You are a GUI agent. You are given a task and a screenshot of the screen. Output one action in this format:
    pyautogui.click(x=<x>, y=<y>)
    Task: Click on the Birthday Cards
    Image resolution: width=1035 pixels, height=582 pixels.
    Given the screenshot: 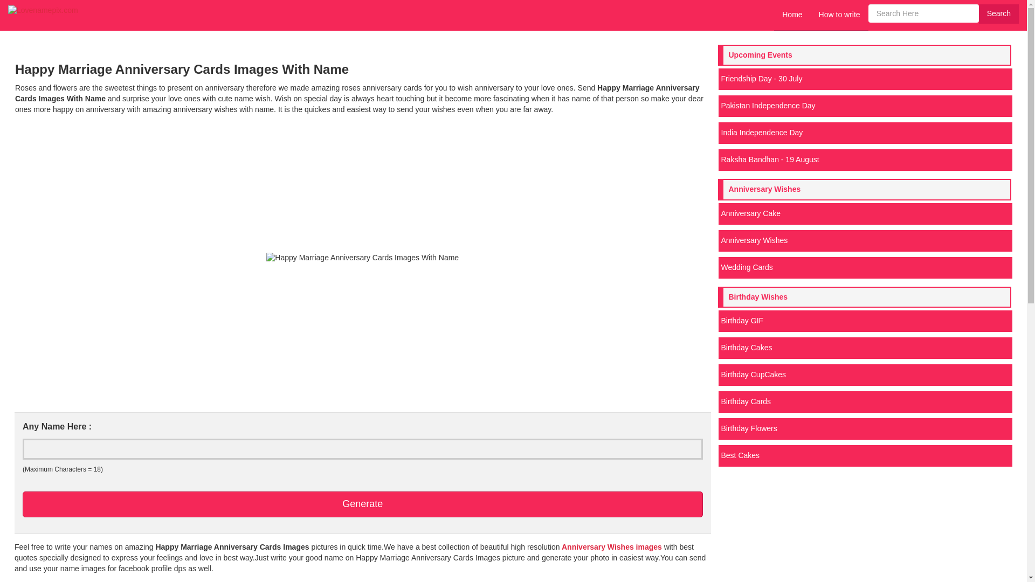 What is the action you would take?
    pyautogui.click(x=865, y=401)
    